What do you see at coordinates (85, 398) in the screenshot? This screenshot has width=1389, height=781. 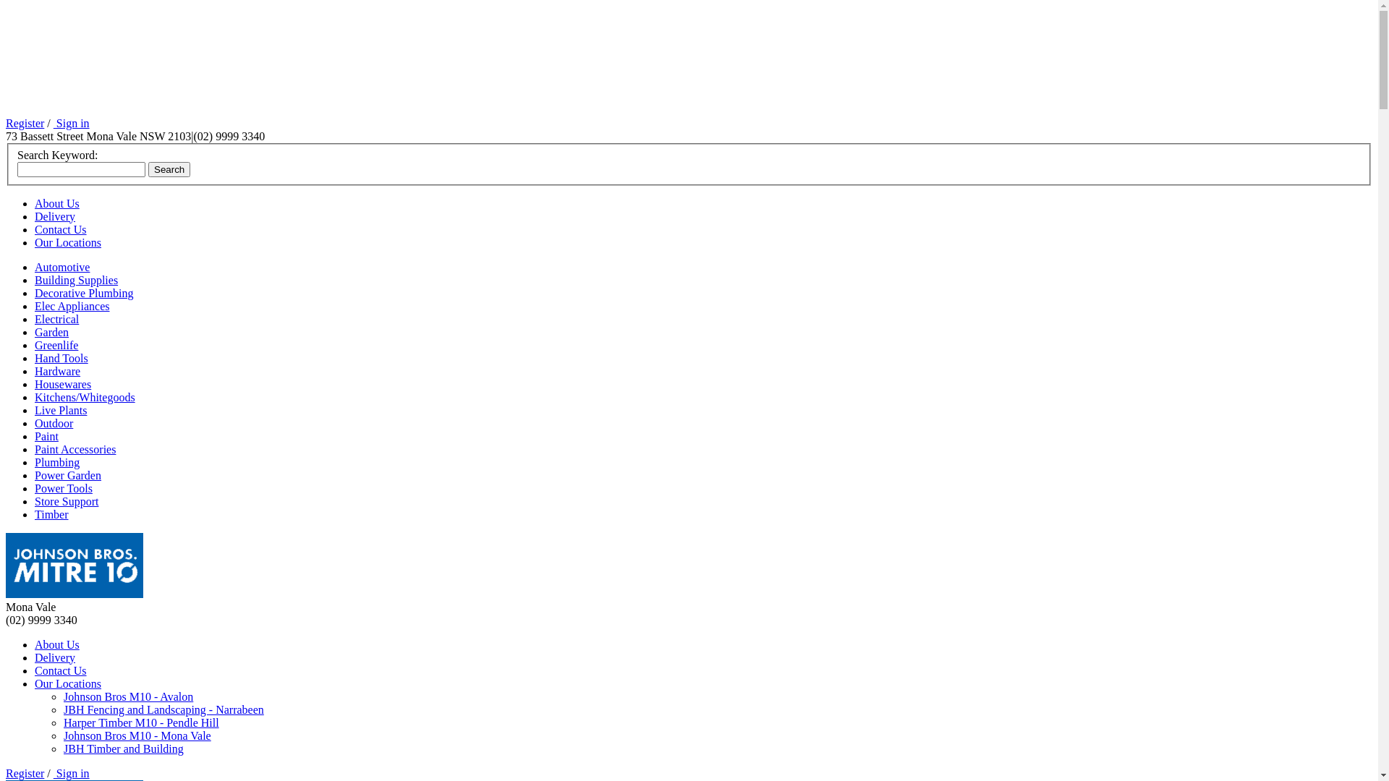 I see `Kitchens/Whitegoods` at bounding box center [85, 398].